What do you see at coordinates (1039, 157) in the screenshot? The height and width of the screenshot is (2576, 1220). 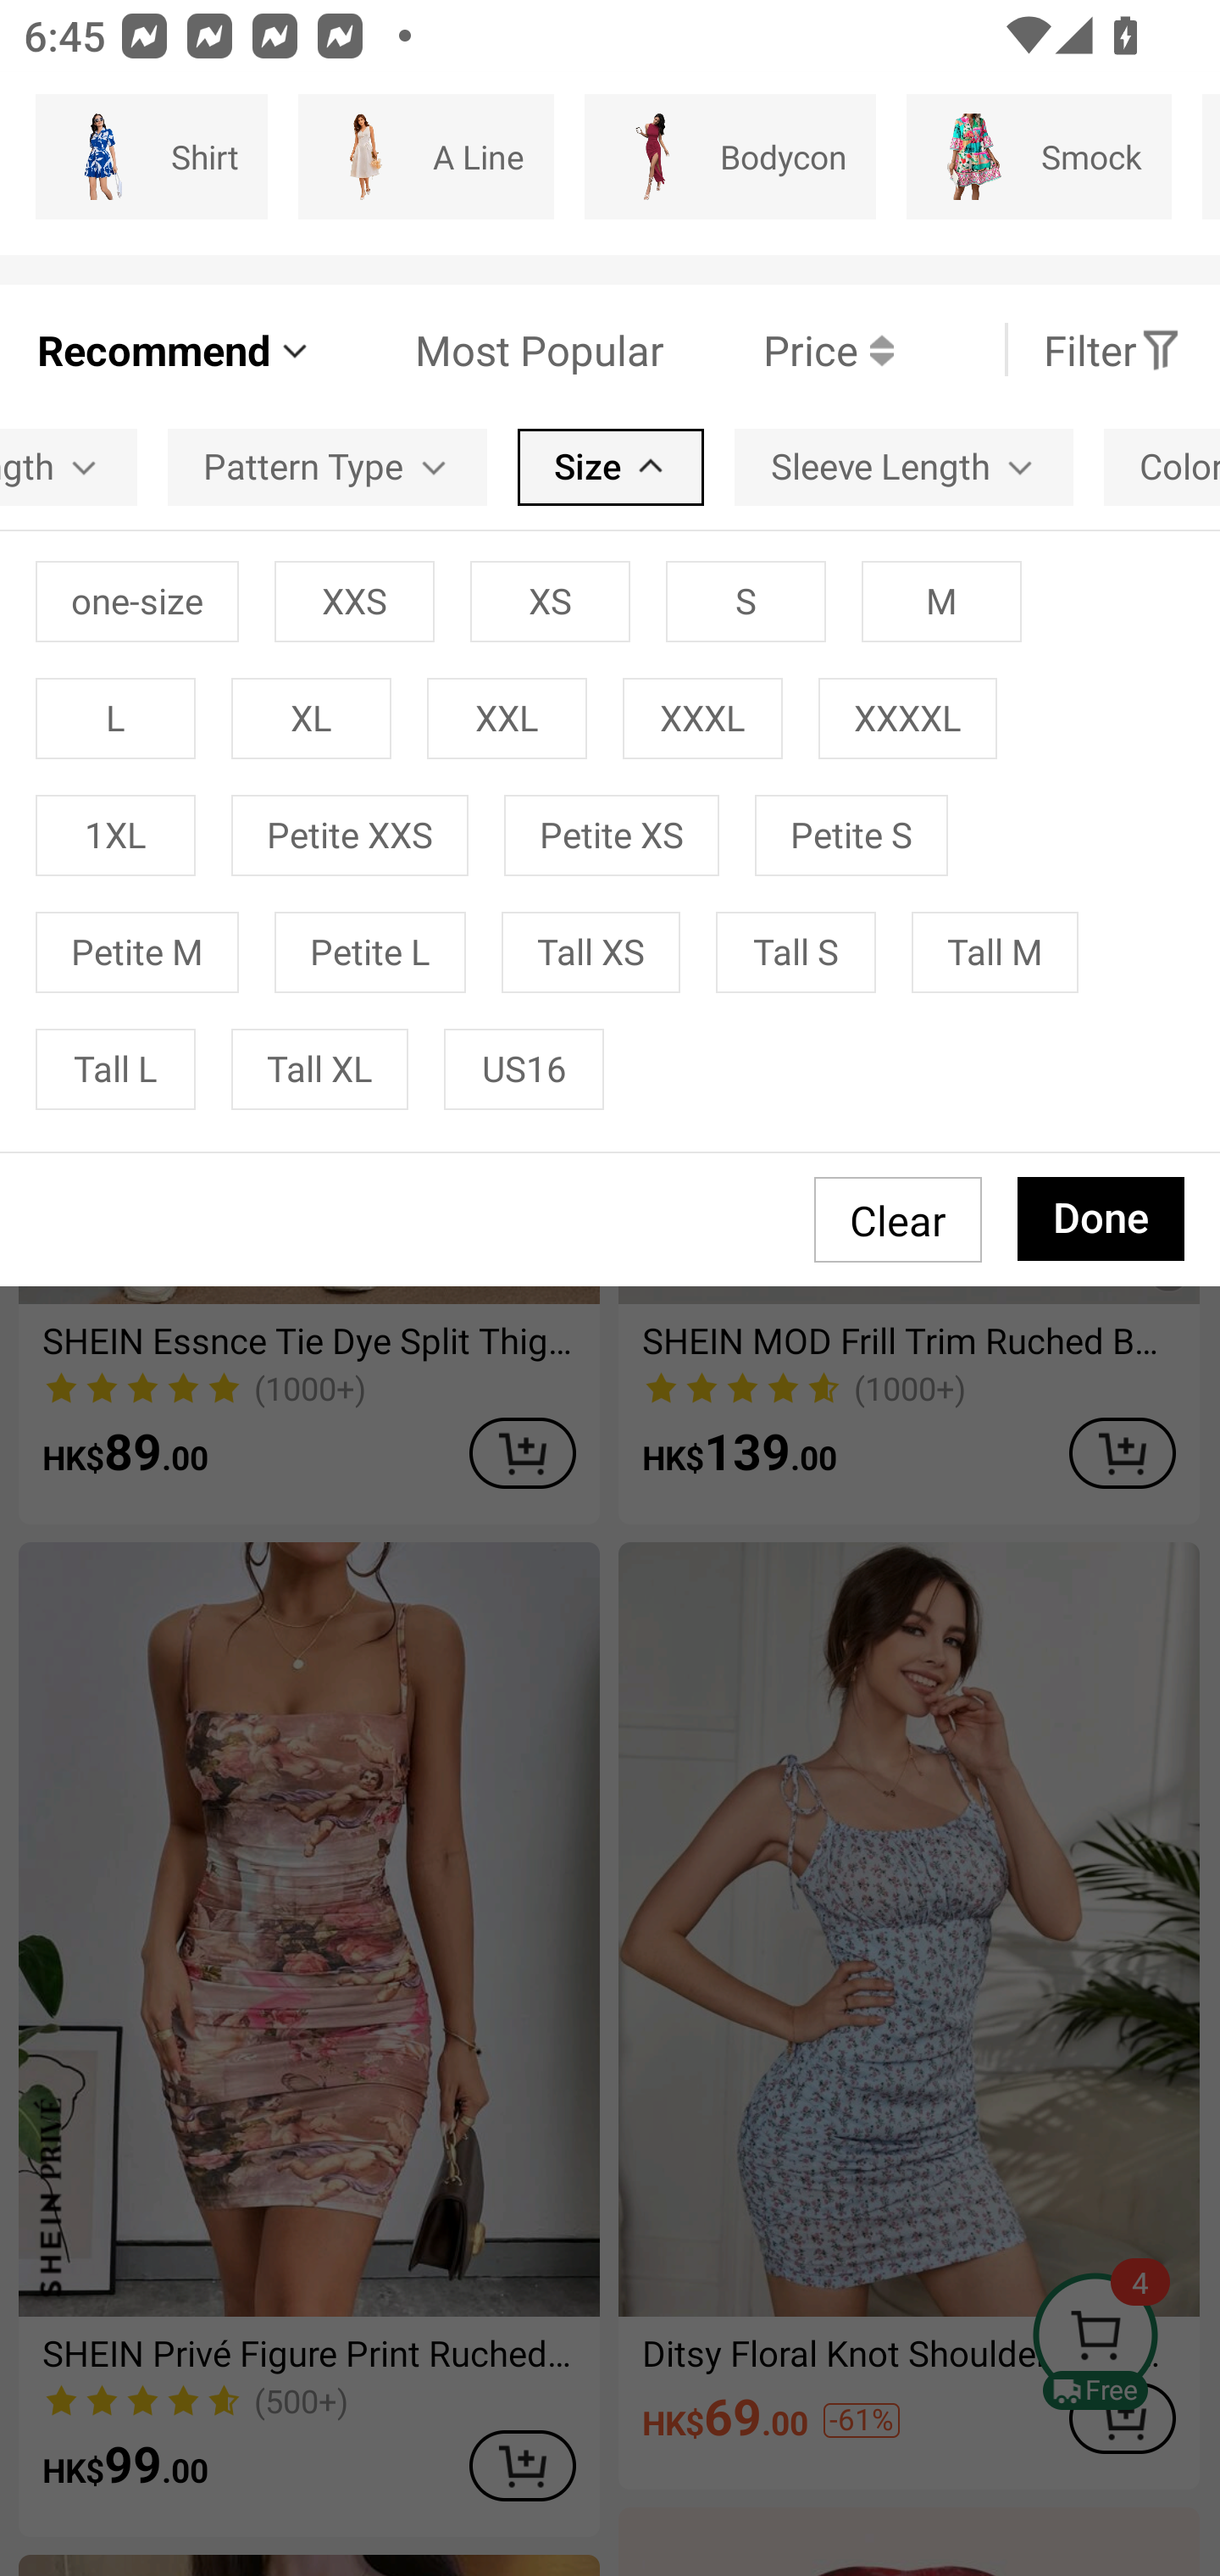 I see `Smock` at bounding box center [1039, 157].